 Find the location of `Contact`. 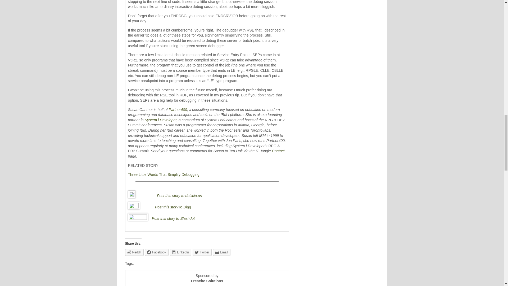

Contact is located at coordinates (278, 151).